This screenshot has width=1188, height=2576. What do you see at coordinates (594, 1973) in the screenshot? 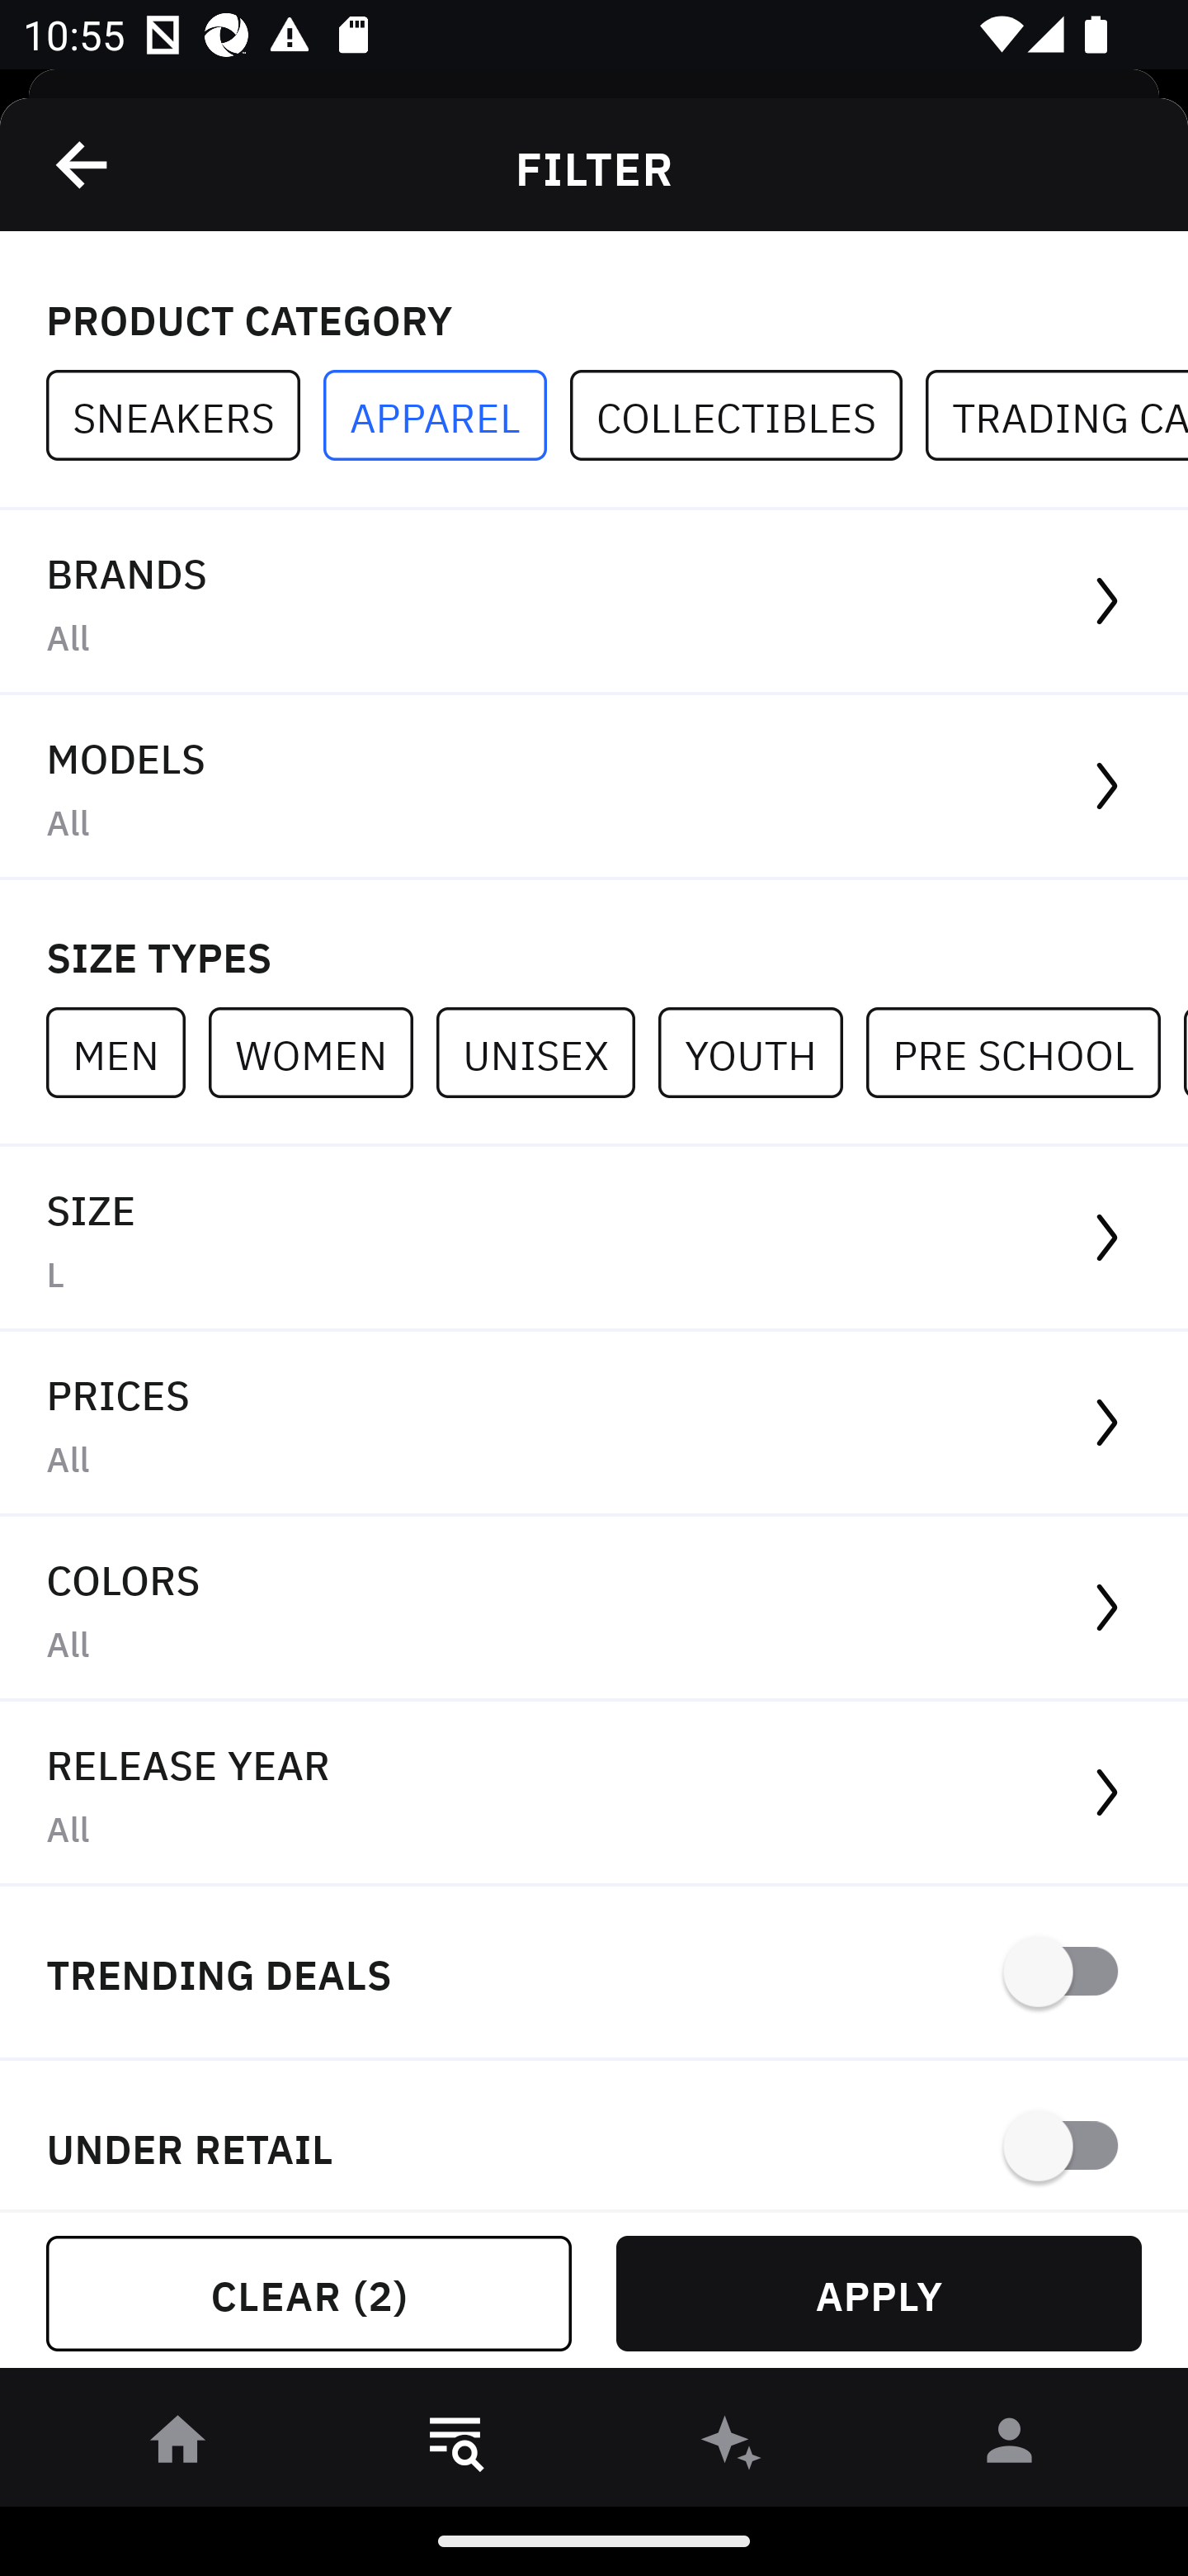
I see `TRENDING DEALS` at bounding box center [594, 1973].